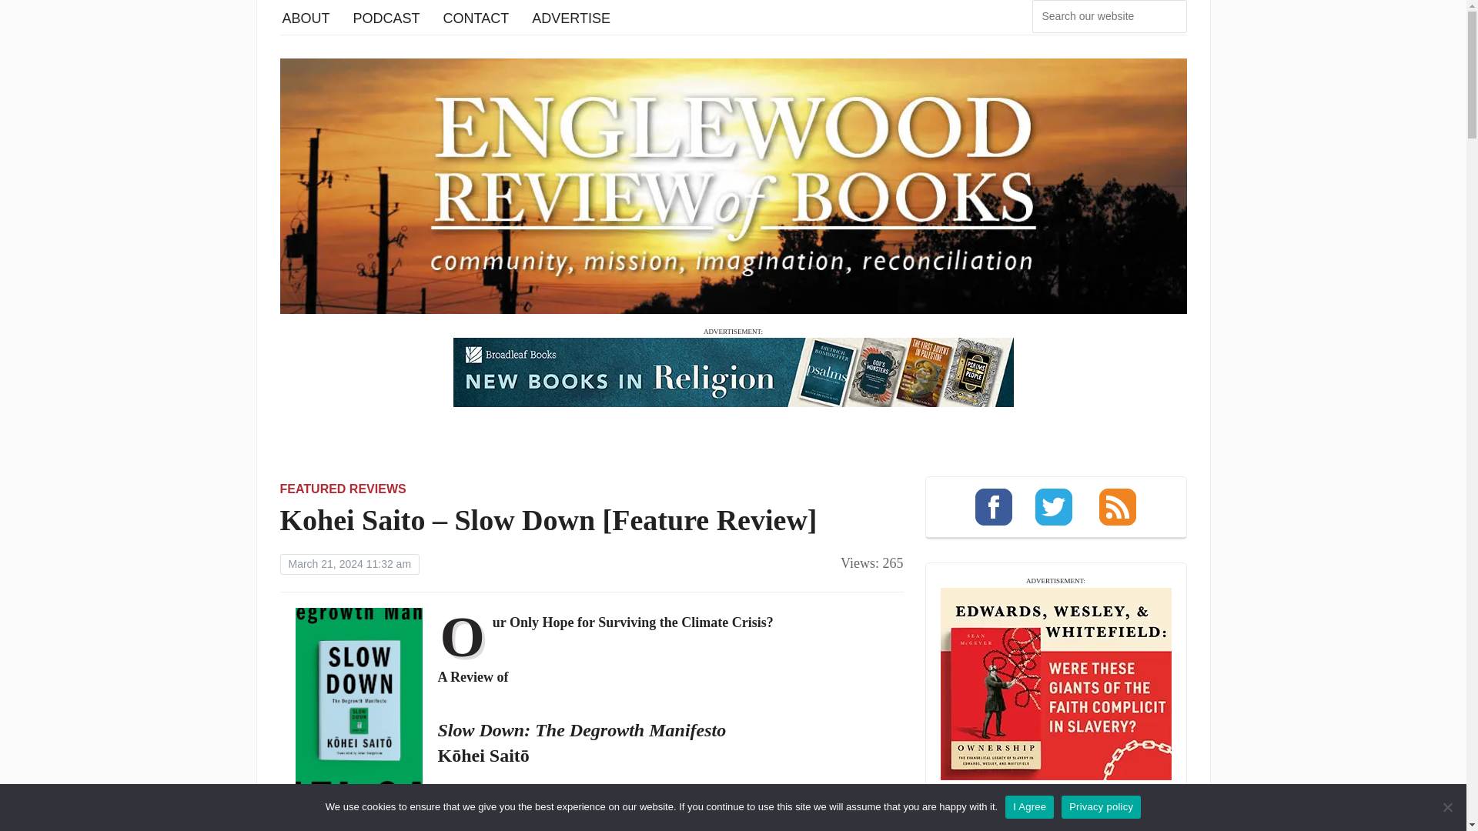 The width and height of the screenshot is (1478, 831). I want to click on CONTACT, so click(477, 17).